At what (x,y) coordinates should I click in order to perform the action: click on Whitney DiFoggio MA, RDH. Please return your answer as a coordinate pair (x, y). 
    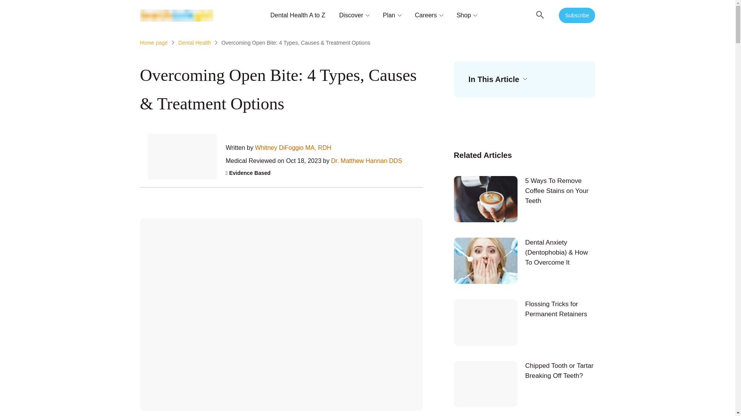
    Looking at the image, I should click on (293, 148).